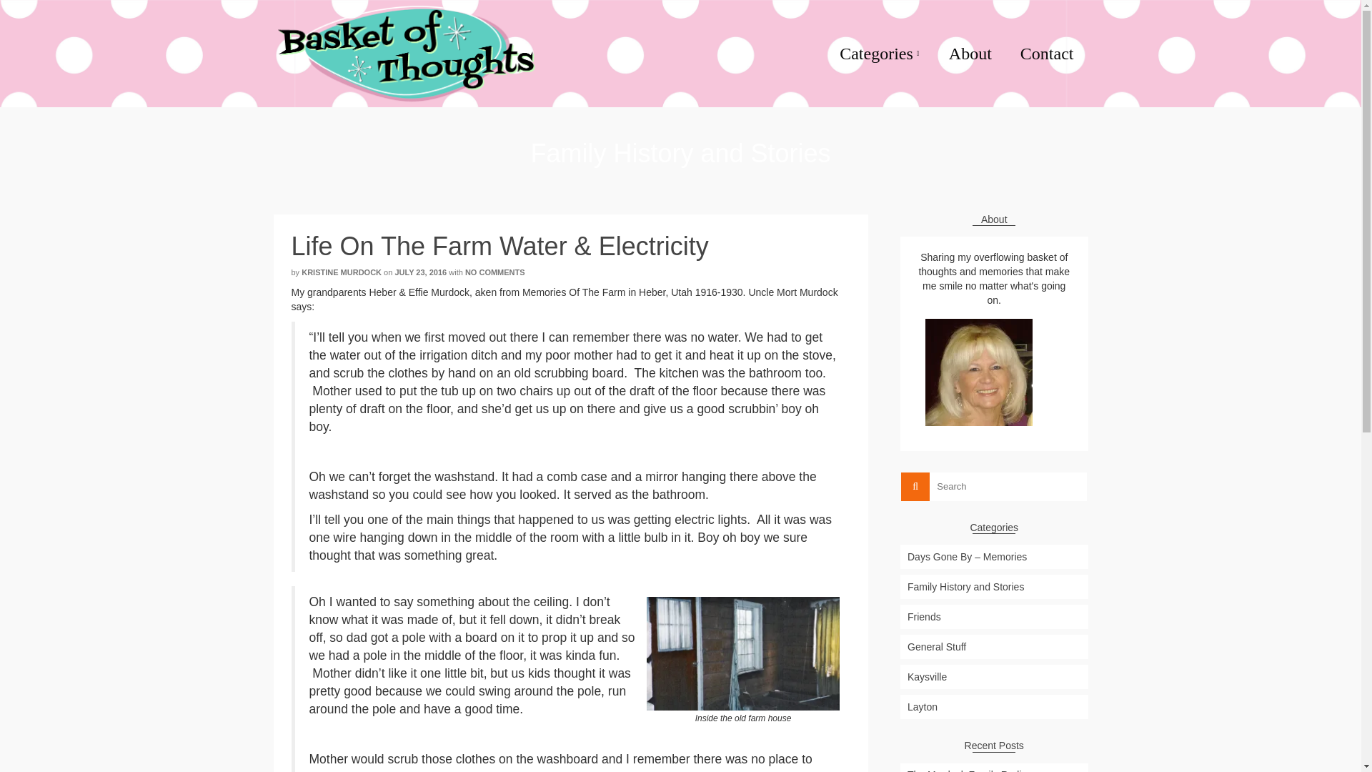 The width and height of the screenshot is (1372, 772). Describe the element at coordinates (342, 272) in the screenshot. I see `KRISTINE MURDOCK` at that location.